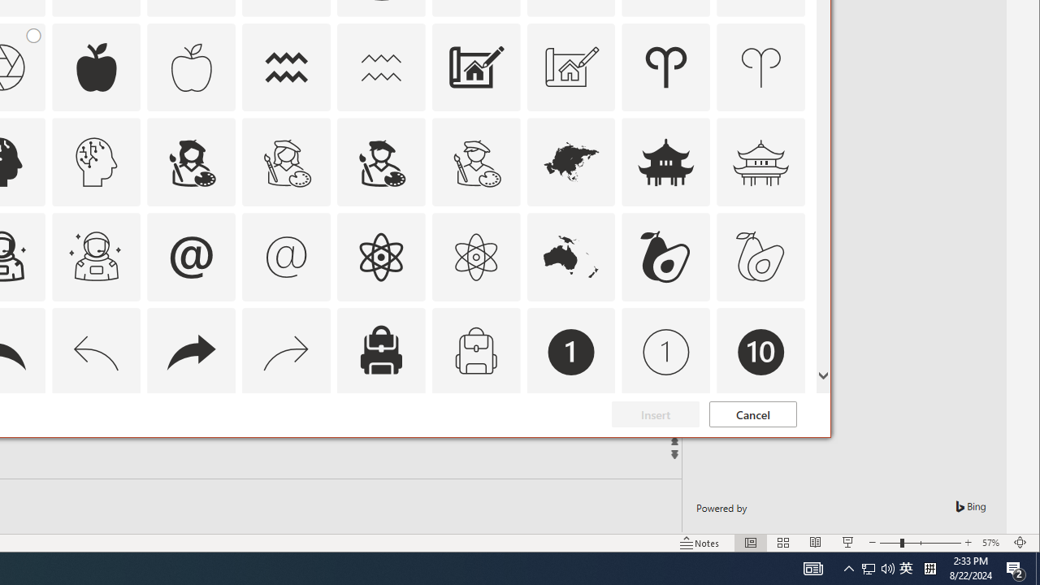 The image size is (1040, 585). What do you see at coordinates (380, 162) in the screenshot?
I see `Tray Input Indicator - Chinese (Simplified, China)` at bounding box center [380, 162].